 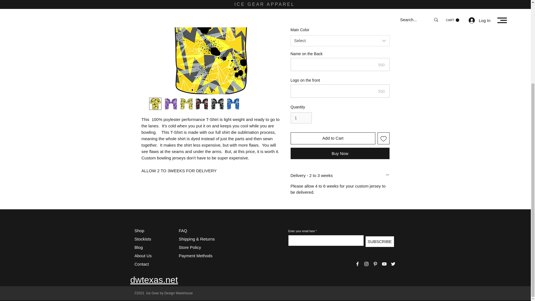 I want to click on SUBSCRIBE, so click(x=380, y=241).